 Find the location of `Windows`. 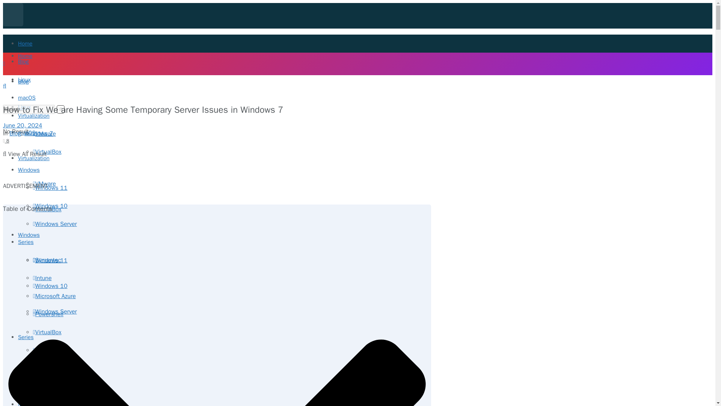

Windows is located at coordinates (29, 235).